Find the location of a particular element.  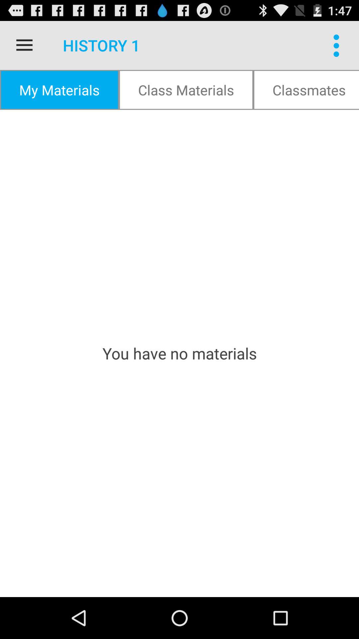

launch icon to the right of my materials item is located at coordinates (186, 90).